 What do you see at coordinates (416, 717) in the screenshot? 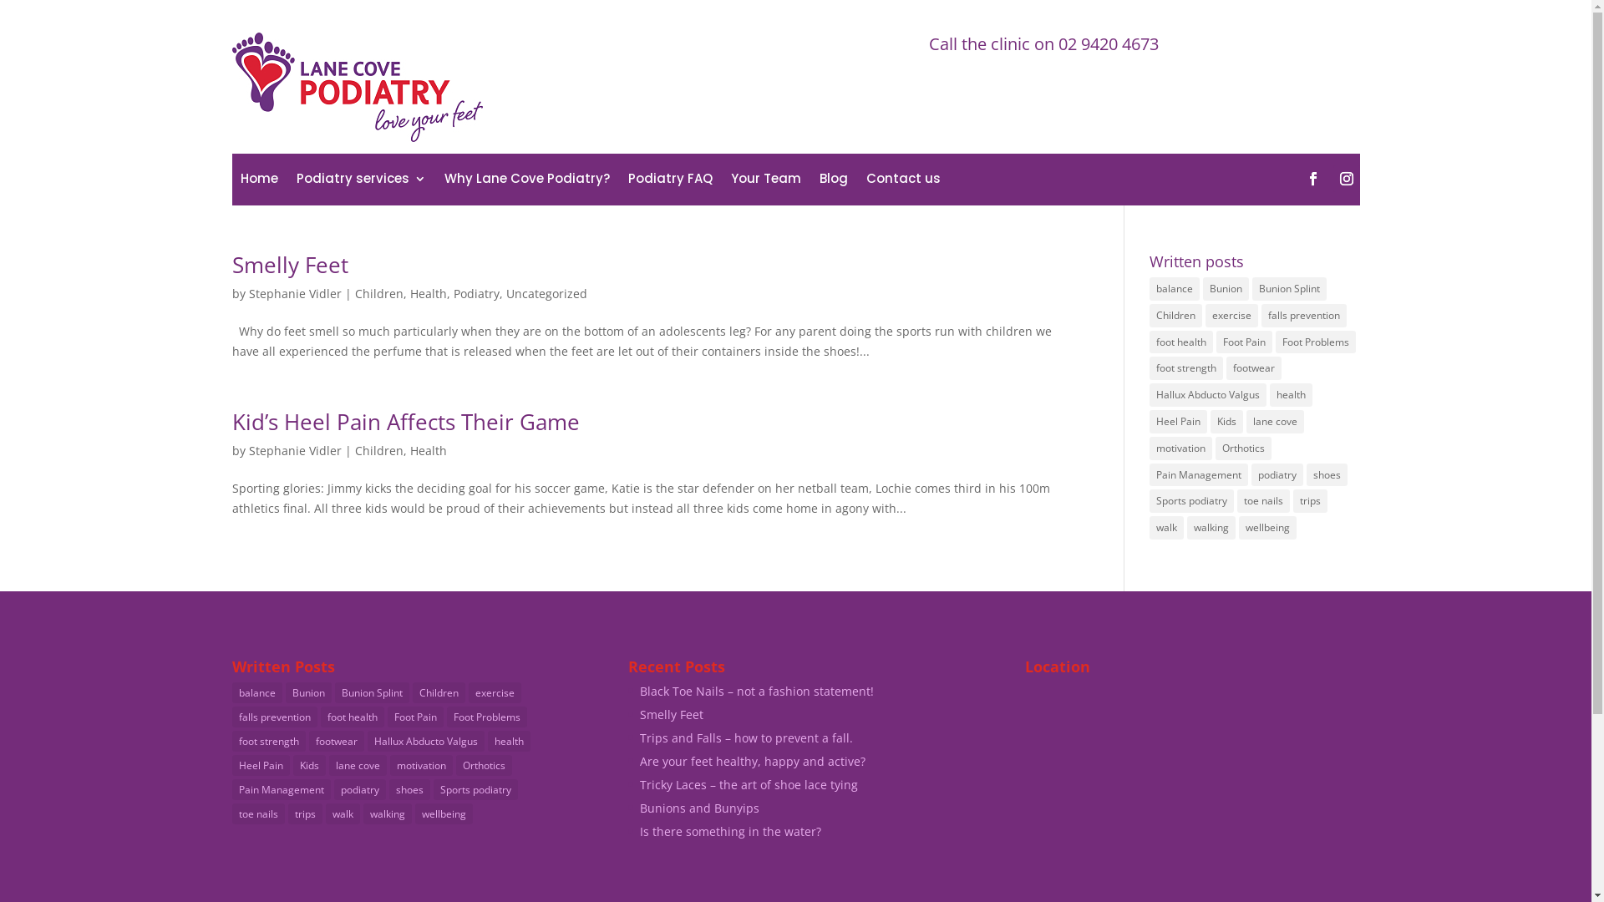
I see `Foot Pain` at bounding box center [416, 717].